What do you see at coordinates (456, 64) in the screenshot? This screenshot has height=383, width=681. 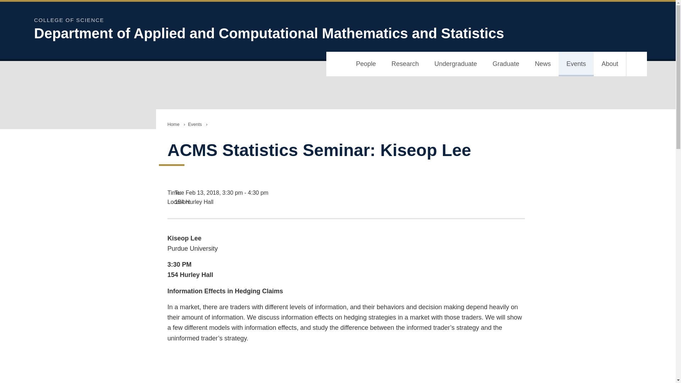 I see `Undergraduate` at bounding box center [456, 64].